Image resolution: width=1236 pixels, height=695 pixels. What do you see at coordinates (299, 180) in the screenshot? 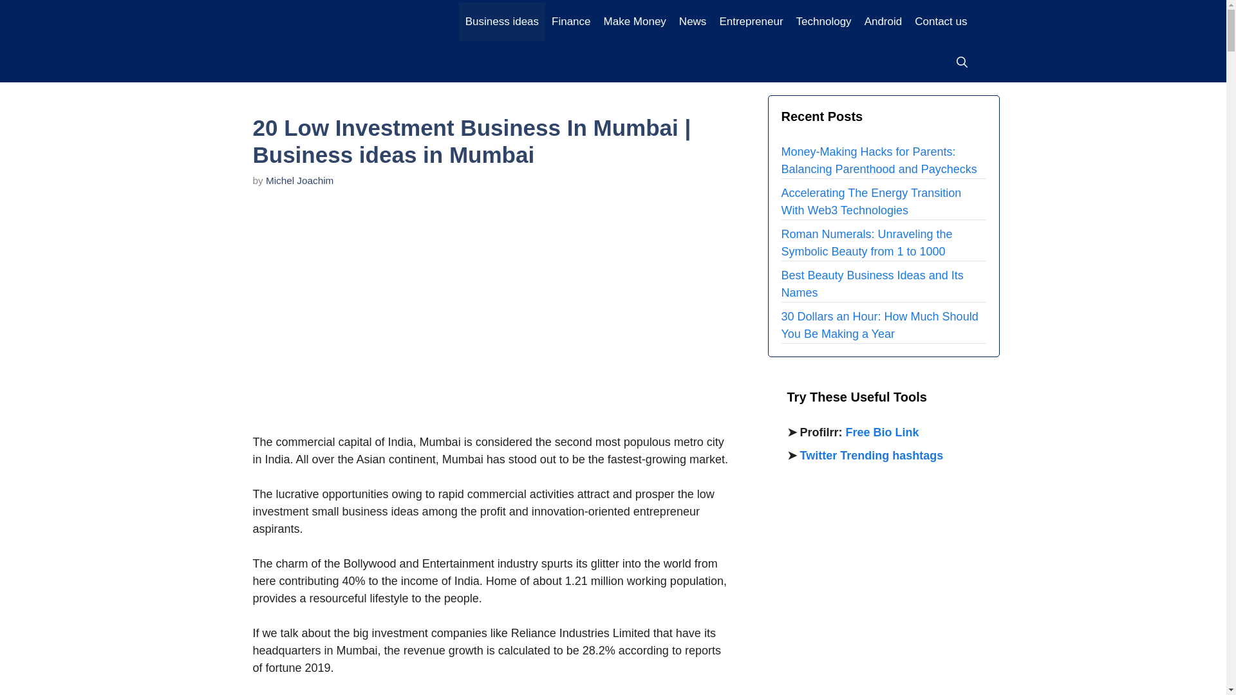
I see `Michel Joachim` at bounding box center [299, 180].